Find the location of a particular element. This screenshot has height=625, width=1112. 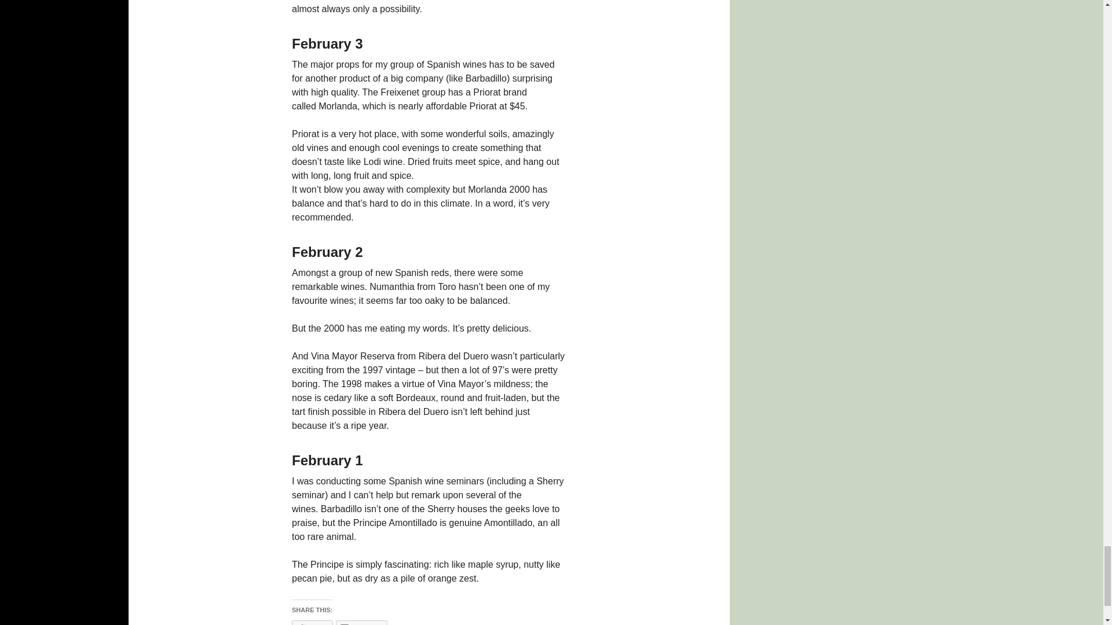

Click to share on Facebook is located at coordinates (361, 623).